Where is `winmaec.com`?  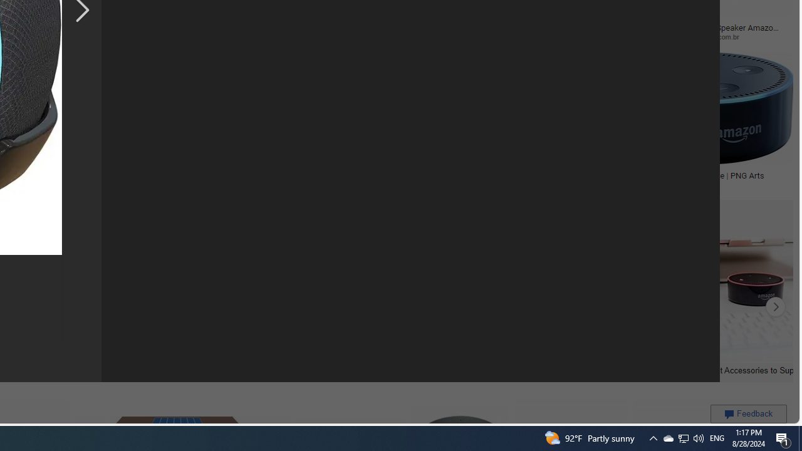
winmaec.com is located at coordinates (442, 36).